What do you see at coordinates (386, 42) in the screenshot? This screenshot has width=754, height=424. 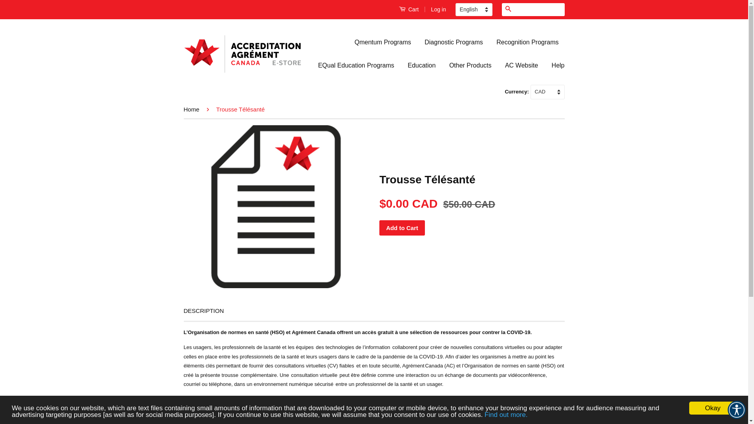 I see `Qmentum Programs` at bounding box center [386, 42].